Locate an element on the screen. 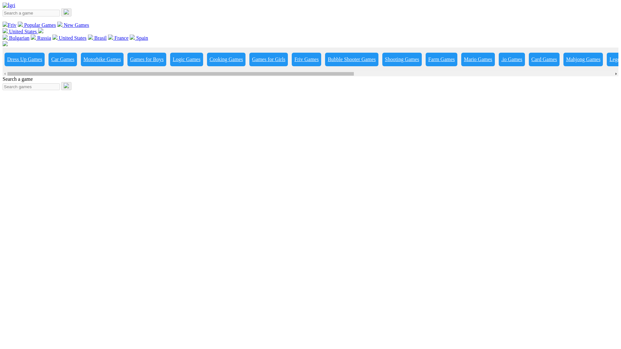 The height and width of the screenshot is (349, 621). Dress Up Games is located at coordinates (25, 59).